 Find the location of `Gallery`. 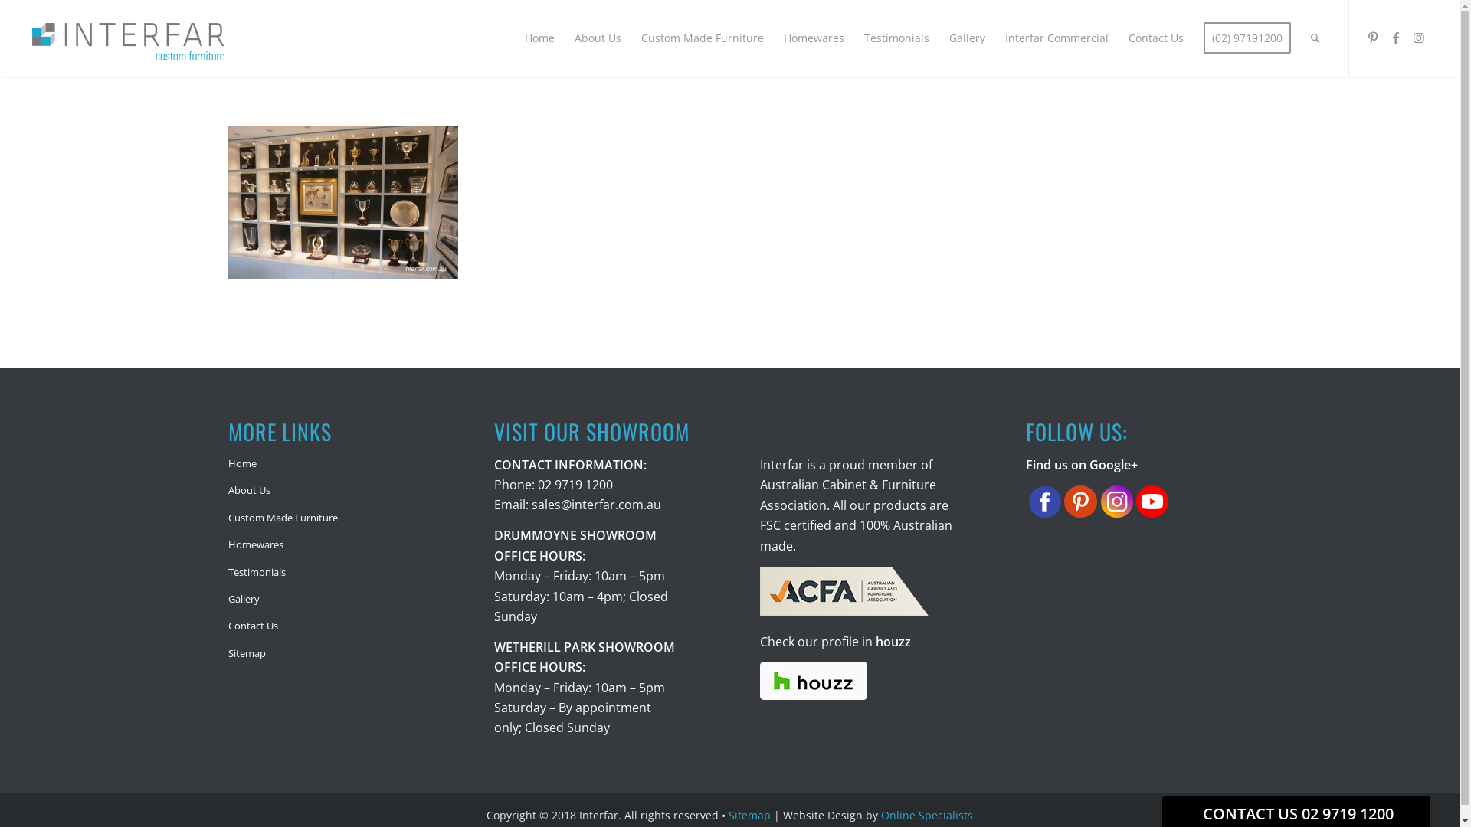

Gallery is located at coordinates (331, 599).